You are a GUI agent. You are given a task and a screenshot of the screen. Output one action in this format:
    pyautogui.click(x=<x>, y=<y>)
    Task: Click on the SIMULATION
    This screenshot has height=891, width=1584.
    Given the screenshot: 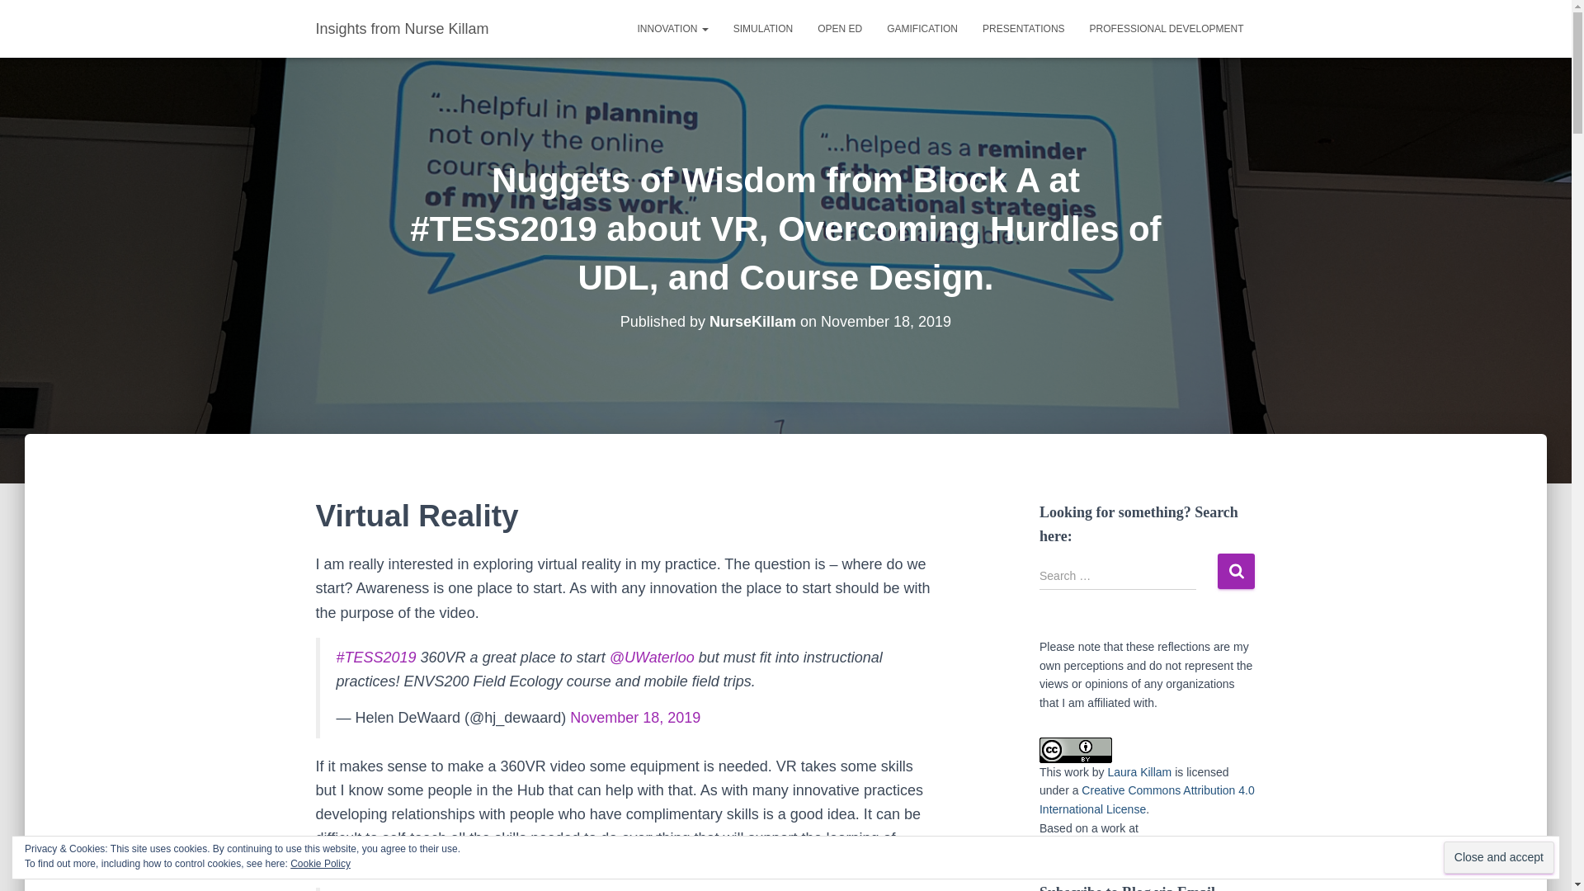 What is the action you would take?
    pyautogui.click(x=762, y=28)
    